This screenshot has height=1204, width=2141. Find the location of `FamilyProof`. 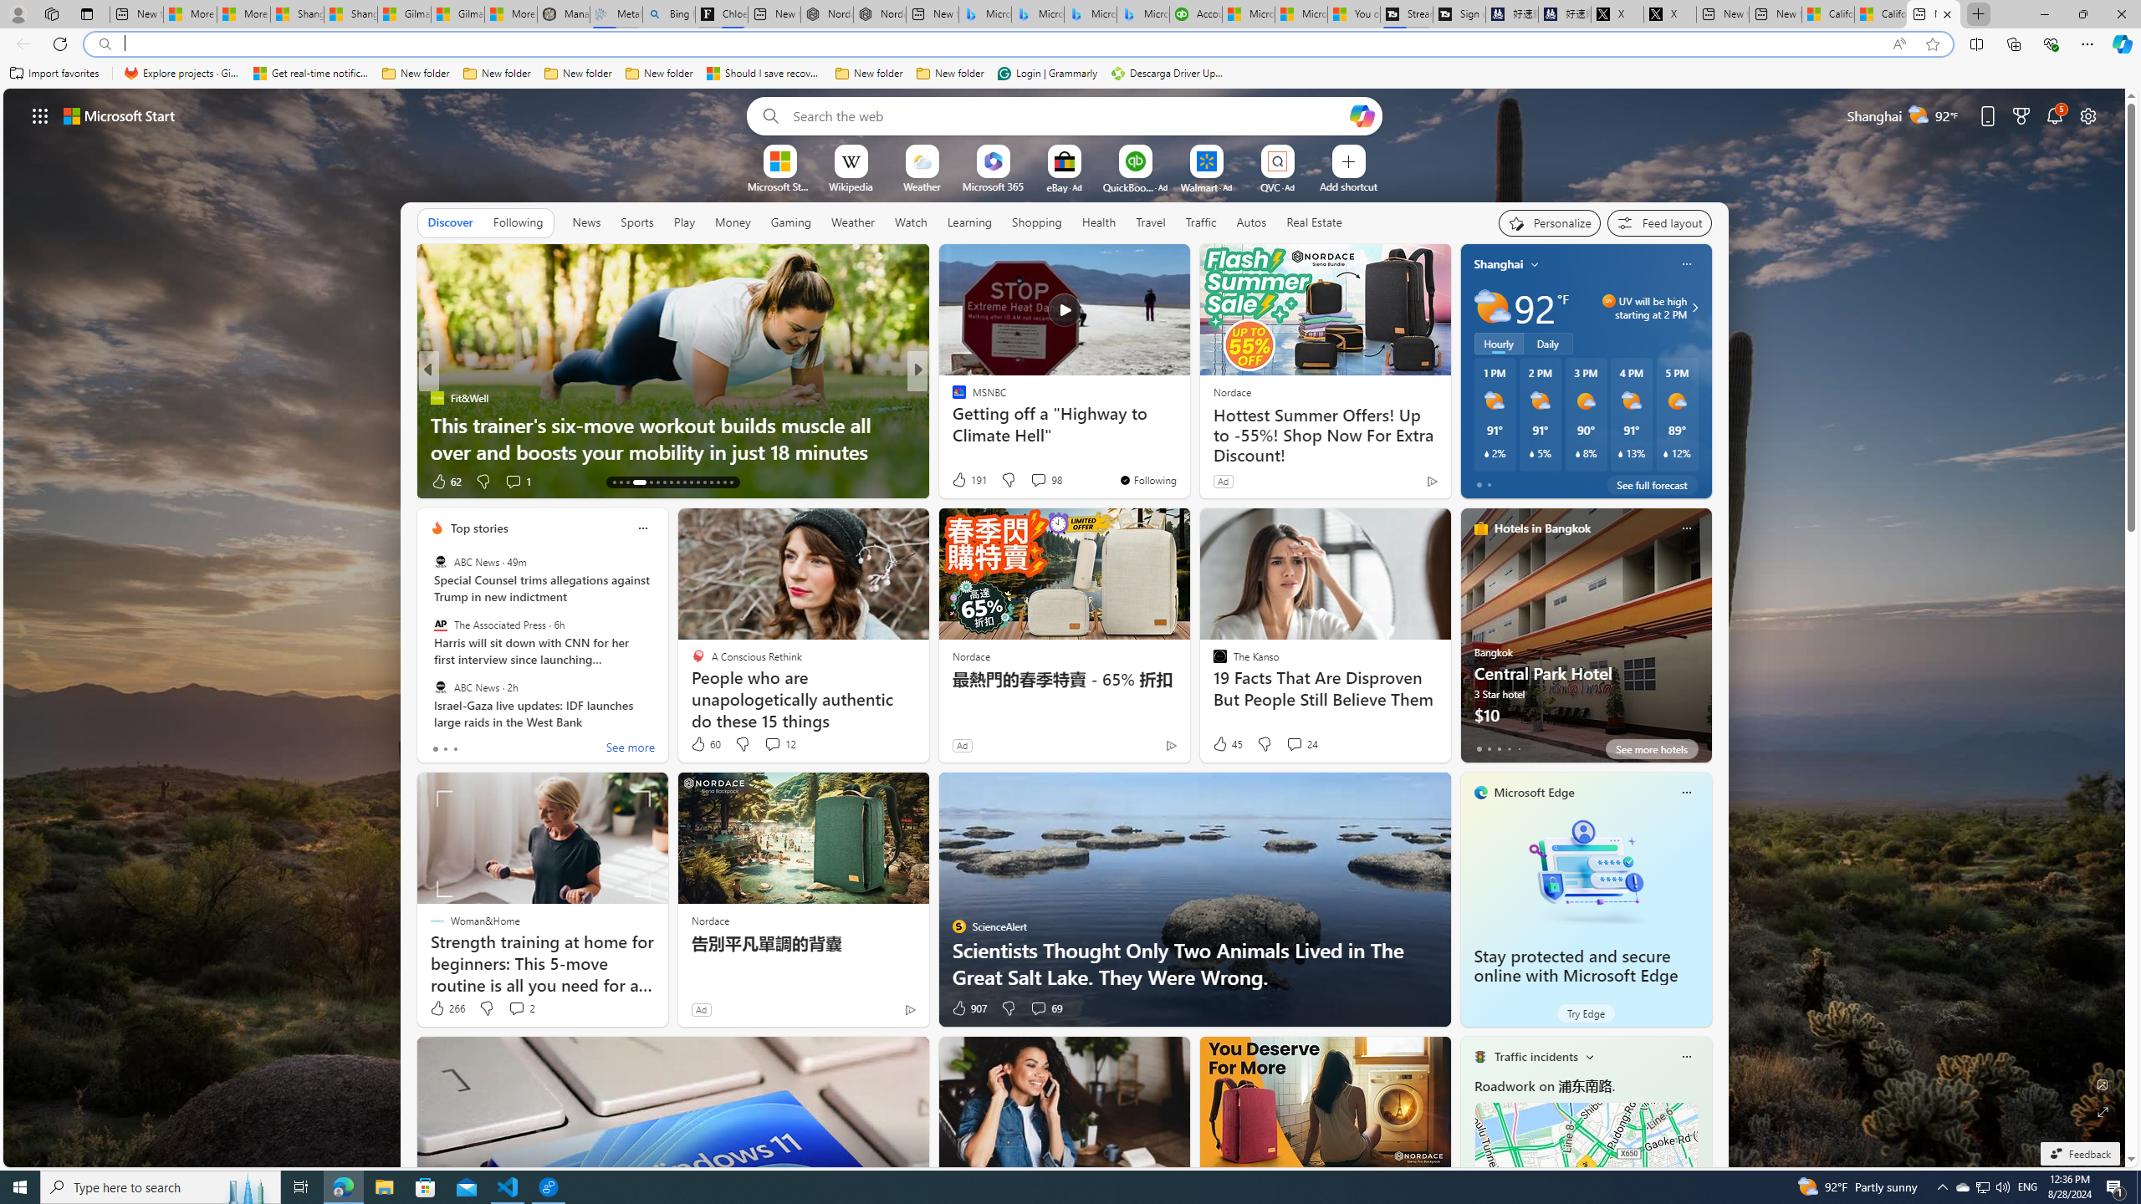

FamilyProof is located at coordinates (951, 398).